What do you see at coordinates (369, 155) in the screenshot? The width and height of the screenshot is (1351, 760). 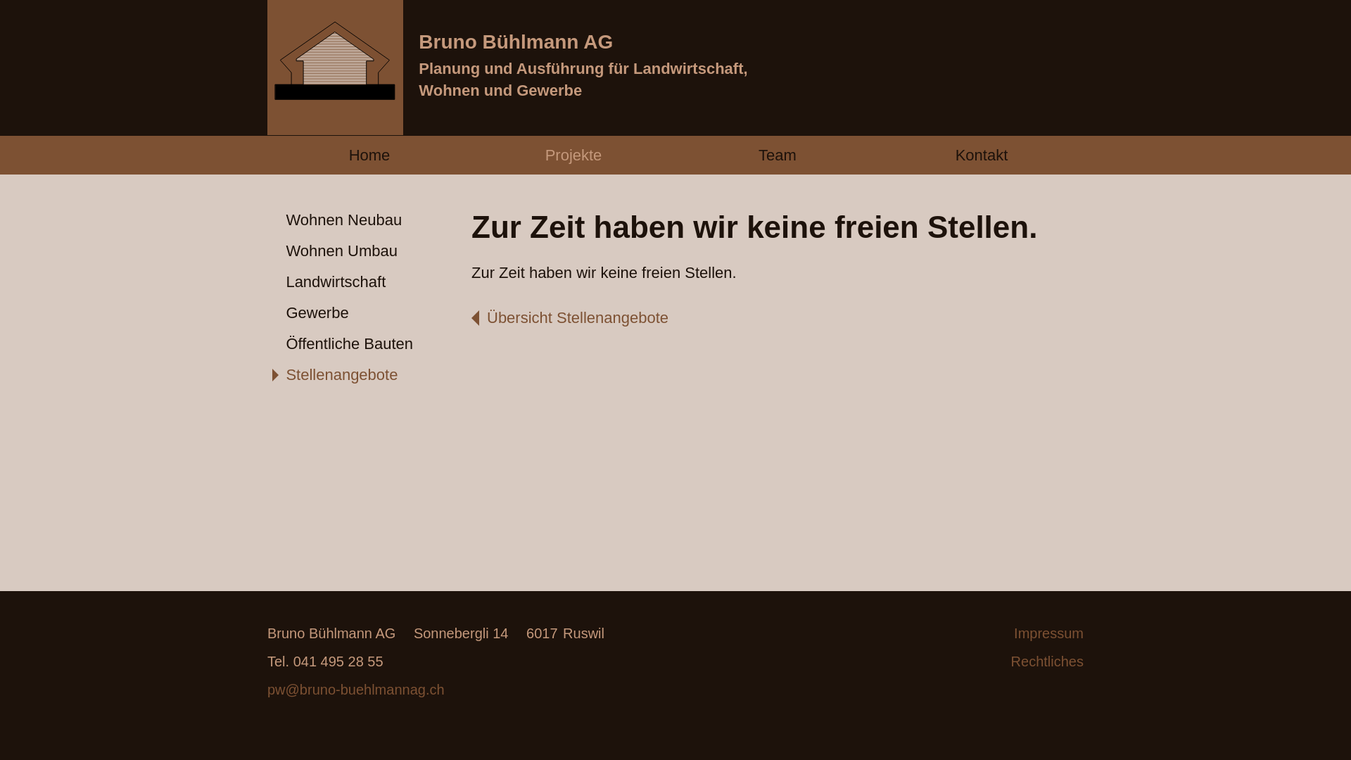 I see `Home` at bounding box center [369, 155].